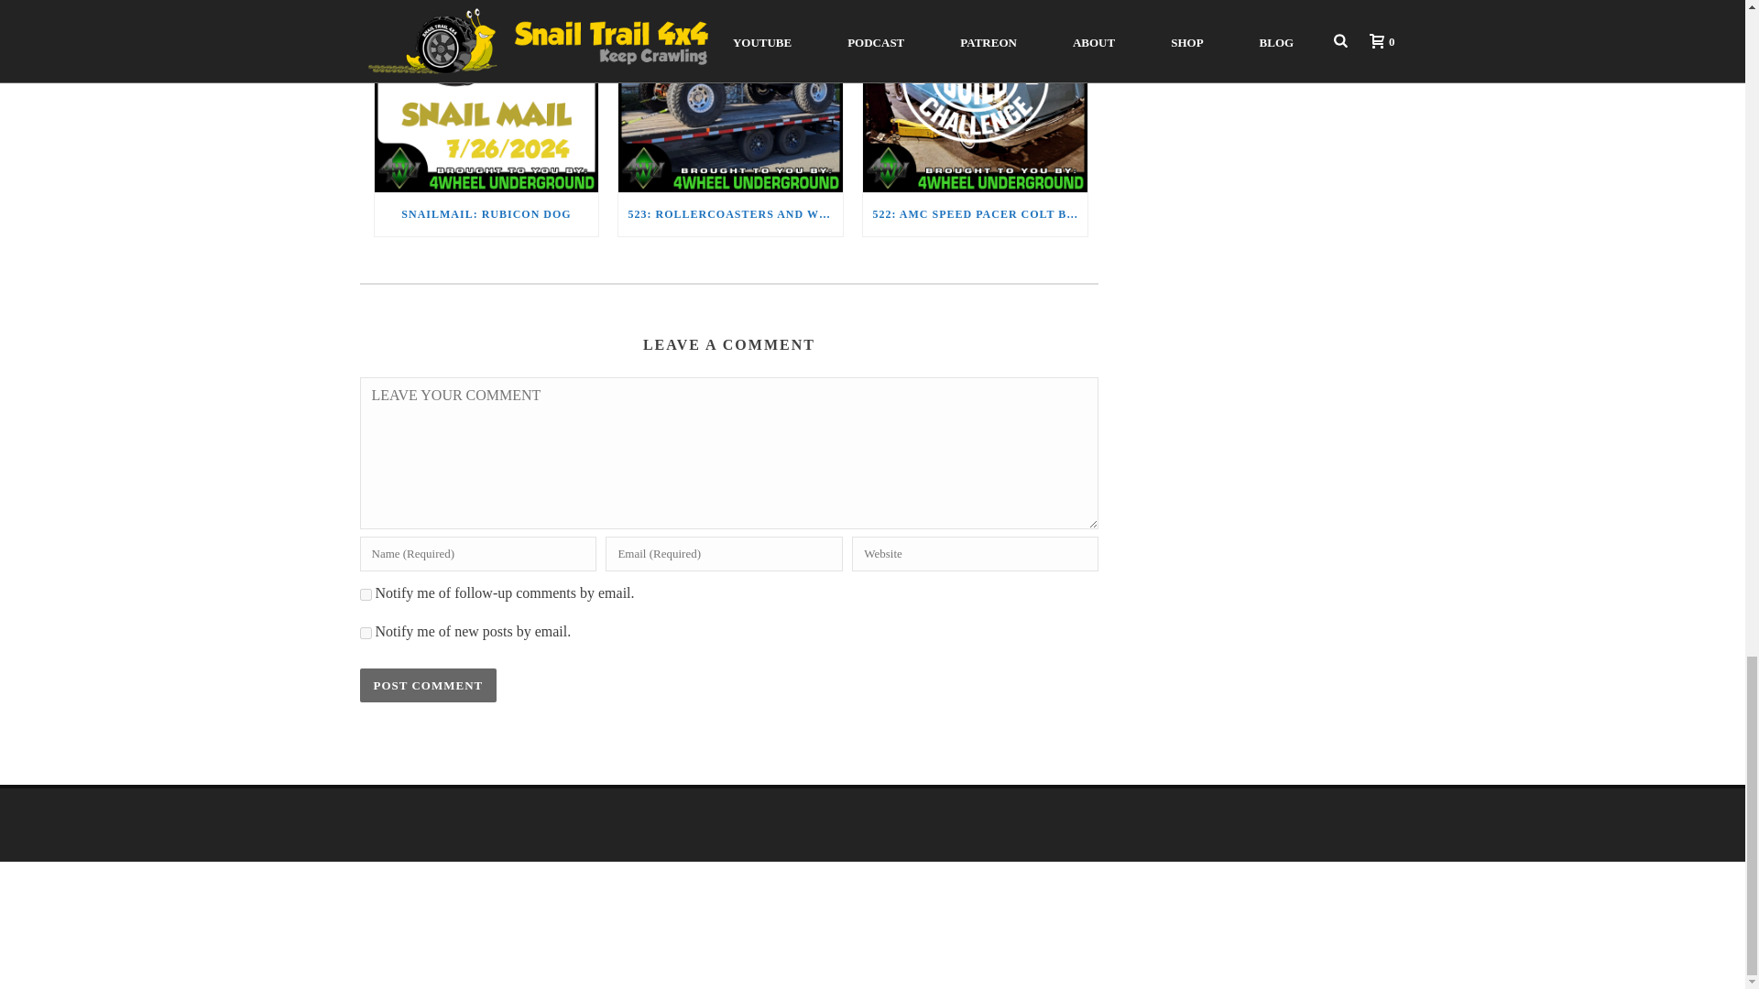 Image resolution: width=1759 pixels, height=989 pixels. Describe the element at coordinates (427, 685) in the screenshot. I see `POST COMMENT` at that location.